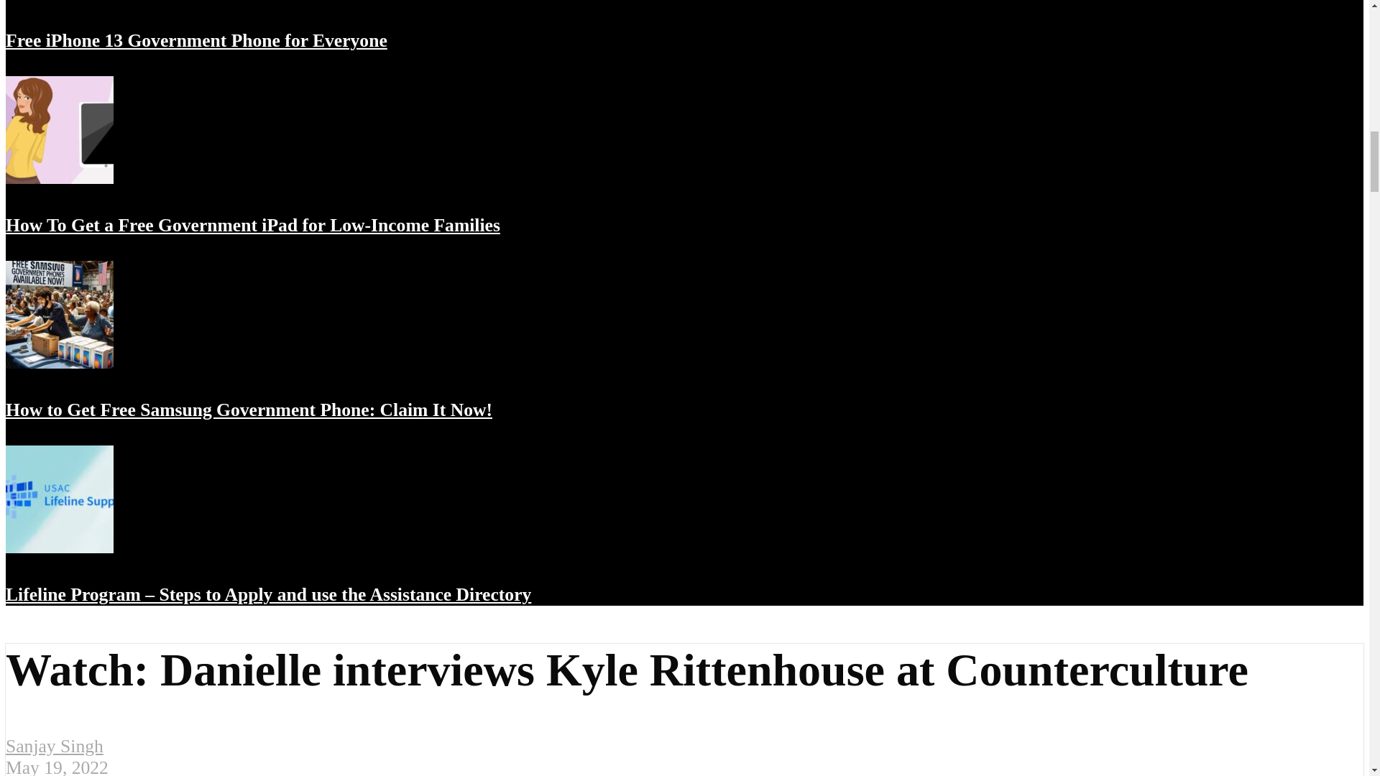  I want to click on Free iPhone 13 Government Phone for Everyone, so click(59, 2).